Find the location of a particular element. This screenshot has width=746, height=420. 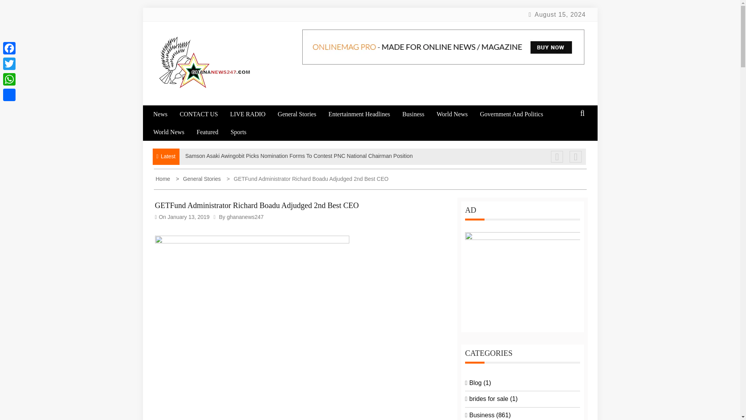

World News is located at coordinates (457, 114).